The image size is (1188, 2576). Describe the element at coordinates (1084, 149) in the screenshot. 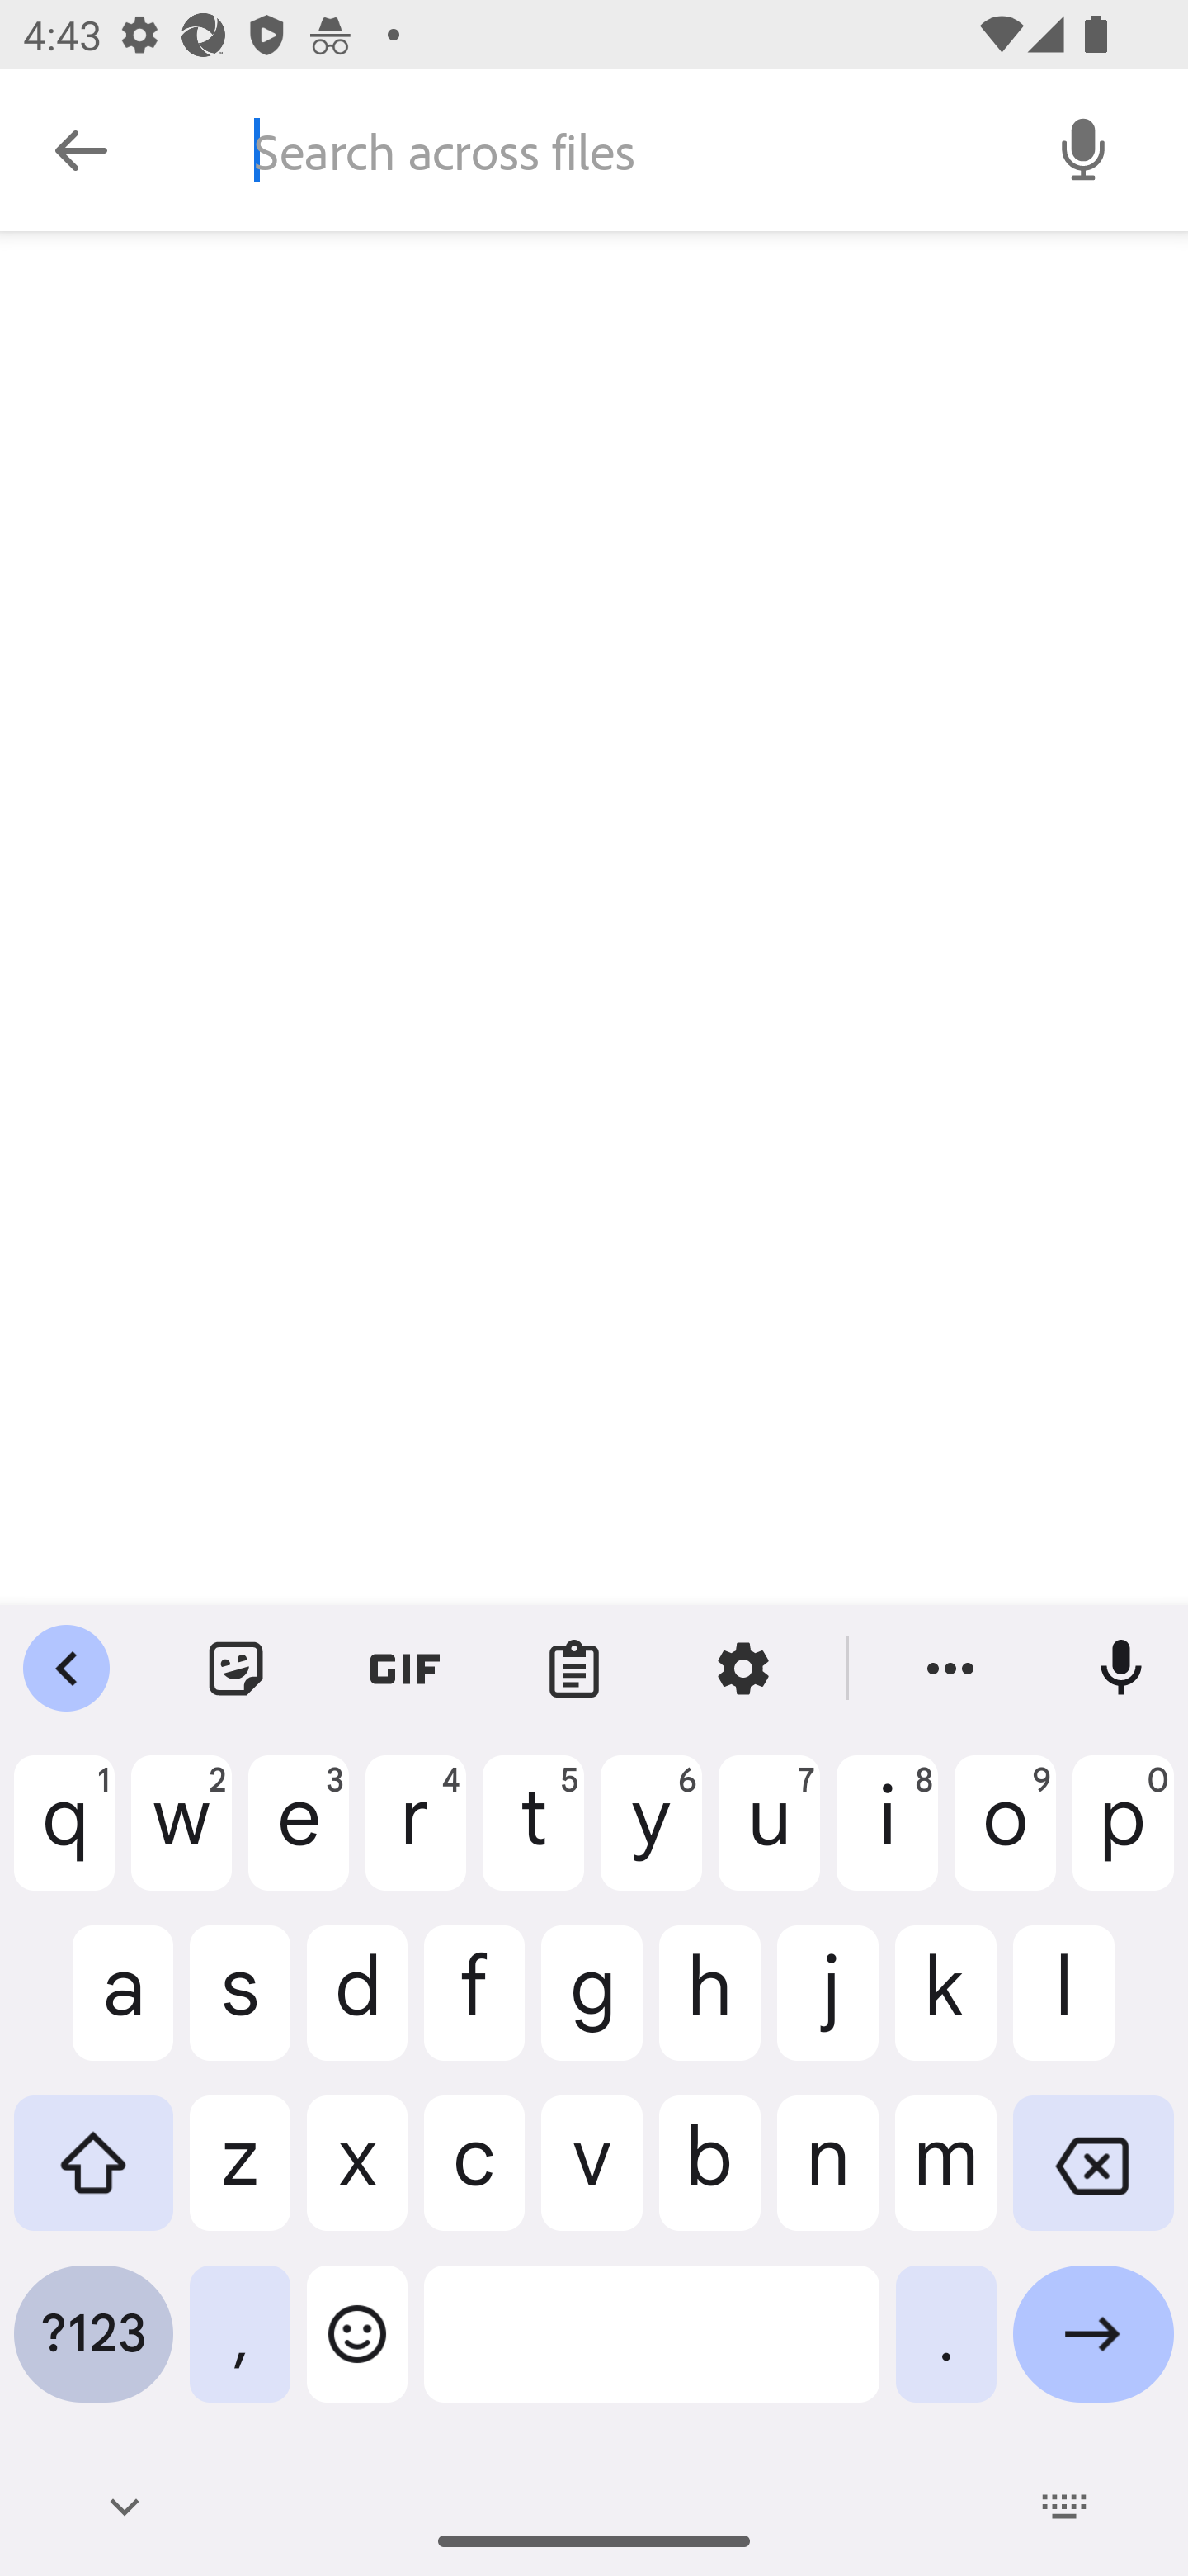

I see `Voice search` at that location.